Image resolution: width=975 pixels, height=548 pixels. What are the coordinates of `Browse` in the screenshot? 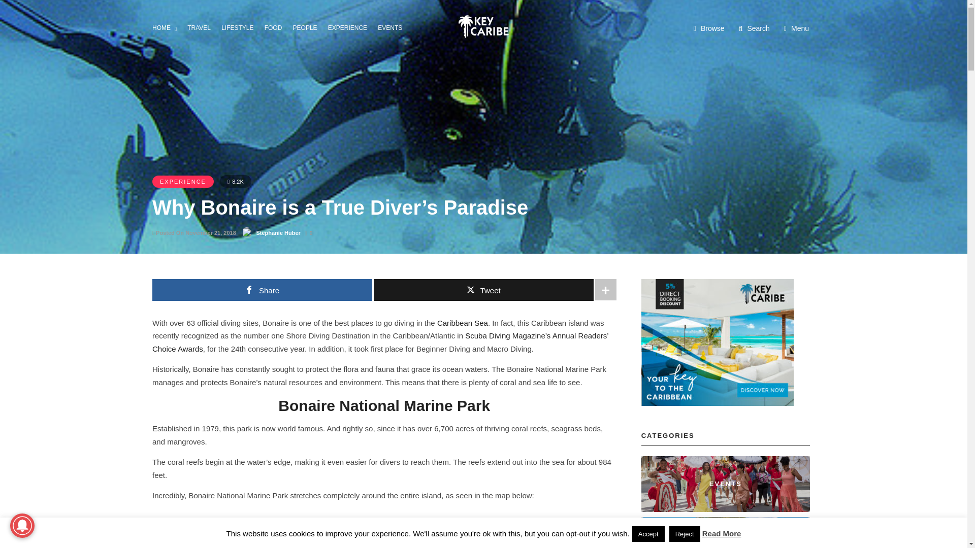 It's located at (709, 28).